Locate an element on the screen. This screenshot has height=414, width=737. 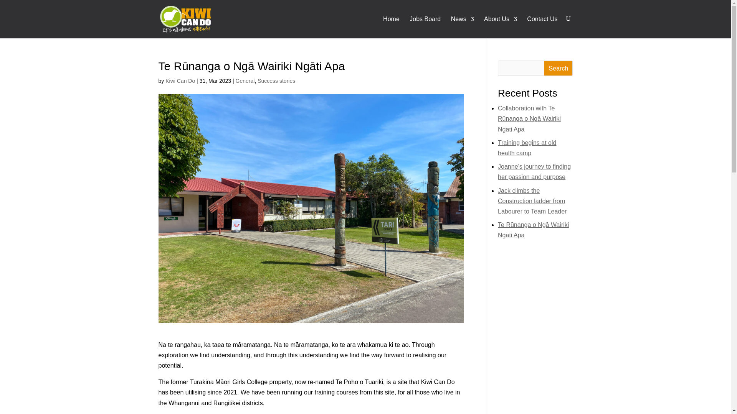
General is located at coordinates (245, 81).